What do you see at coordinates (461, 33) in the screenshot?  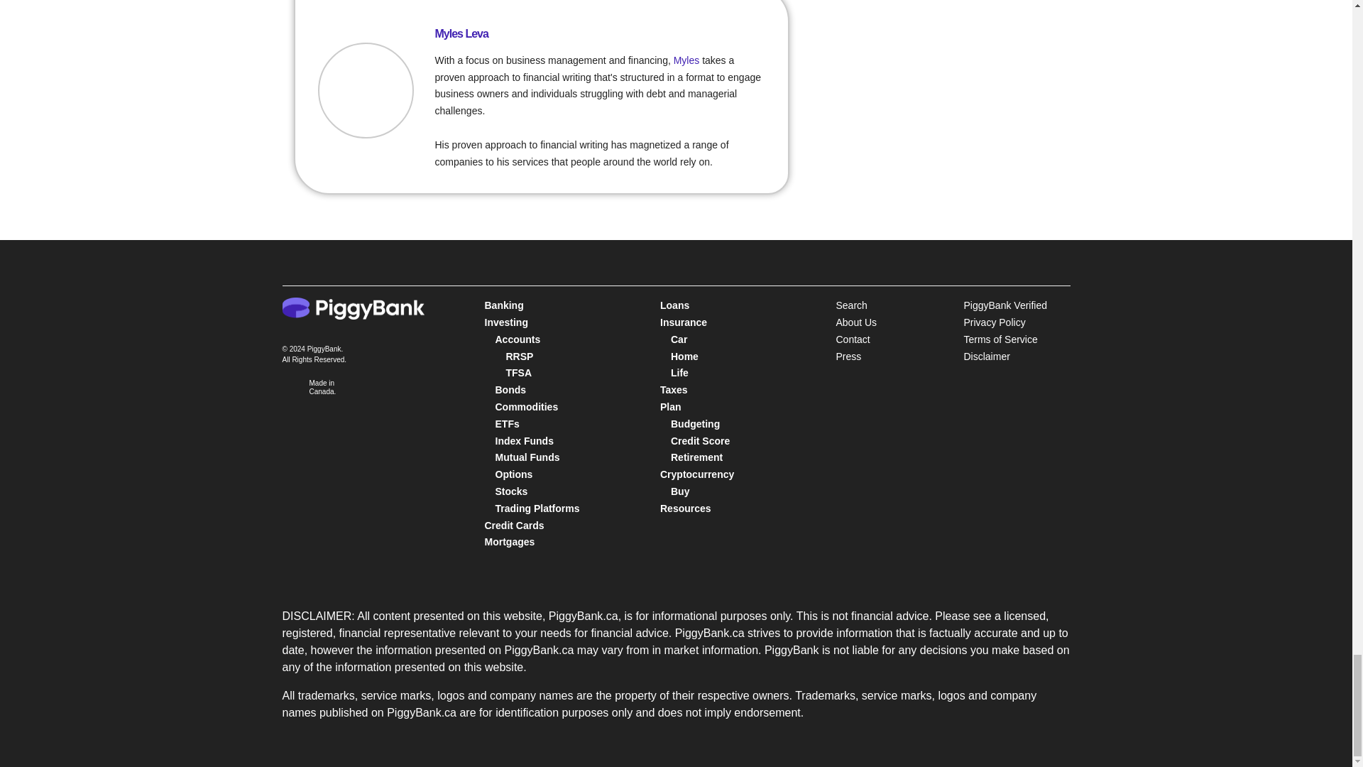 I see `Posts by Myles Leva` at bounding box center [461, 33].